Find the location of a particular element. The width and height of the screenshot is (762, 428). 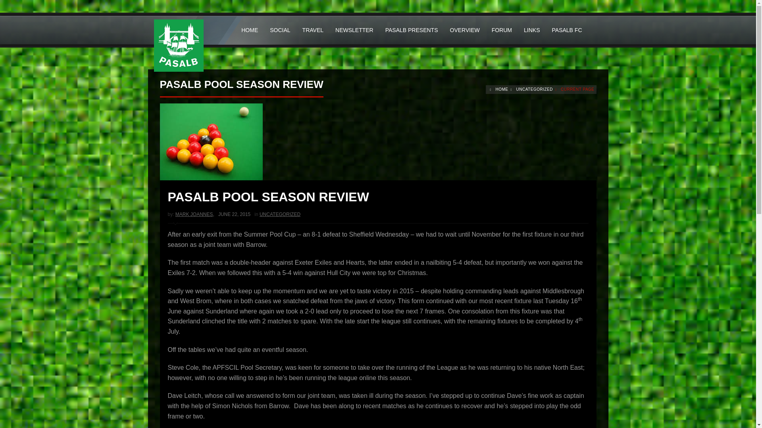

UNCATEGORIZED is located at coordinates (535, 90).